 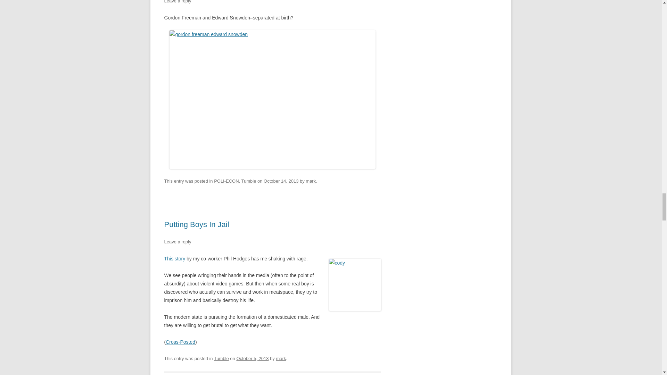 What do you see at coordinates (196, 224) in the screenshot?
I see `Putting Boys In Jail` at bounding box center [196, 224].